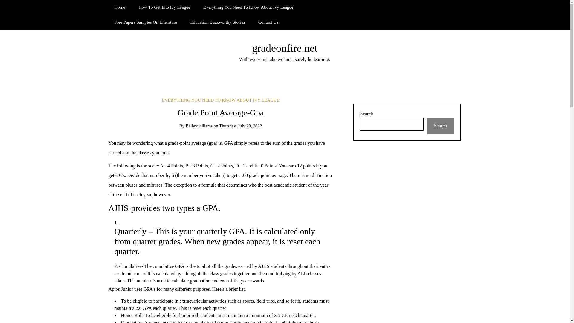 This screenshot has height=323, width=574. I want to click on Contact Us, so click(268, 22).